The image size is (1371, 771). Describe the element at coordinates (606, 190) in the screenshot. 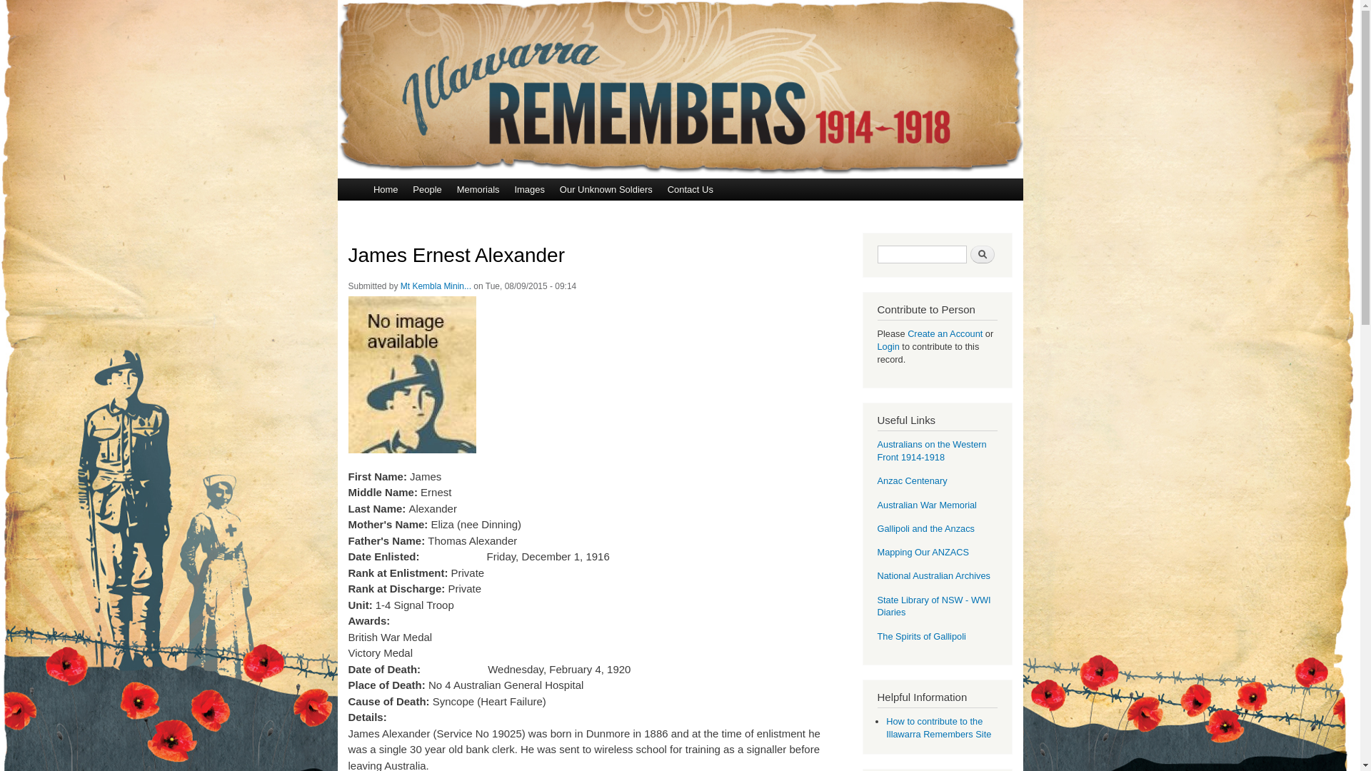

I see `Our Unknown Soldiers` at that location.